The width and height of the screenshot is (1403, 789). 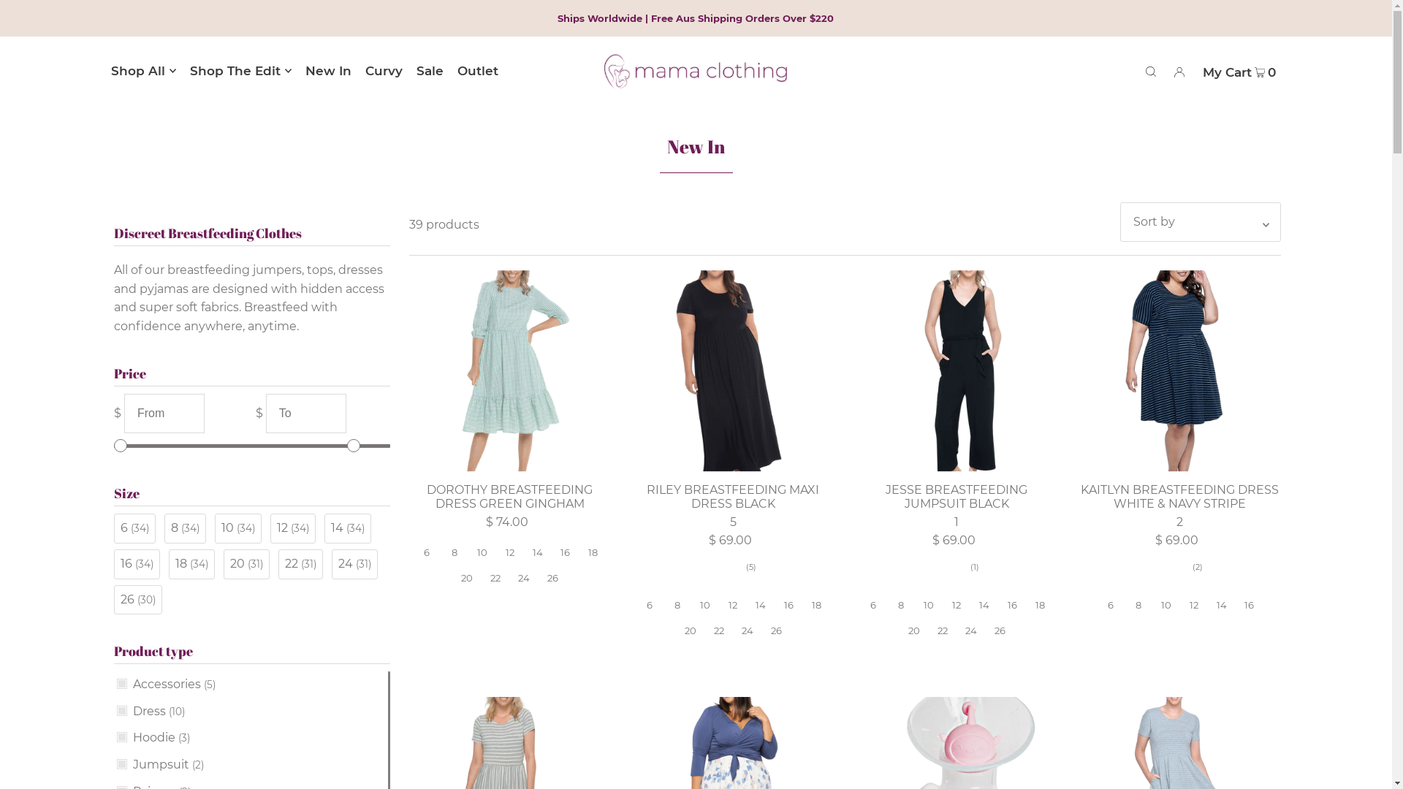 I want to click on 10, so click(x=482, y=552).